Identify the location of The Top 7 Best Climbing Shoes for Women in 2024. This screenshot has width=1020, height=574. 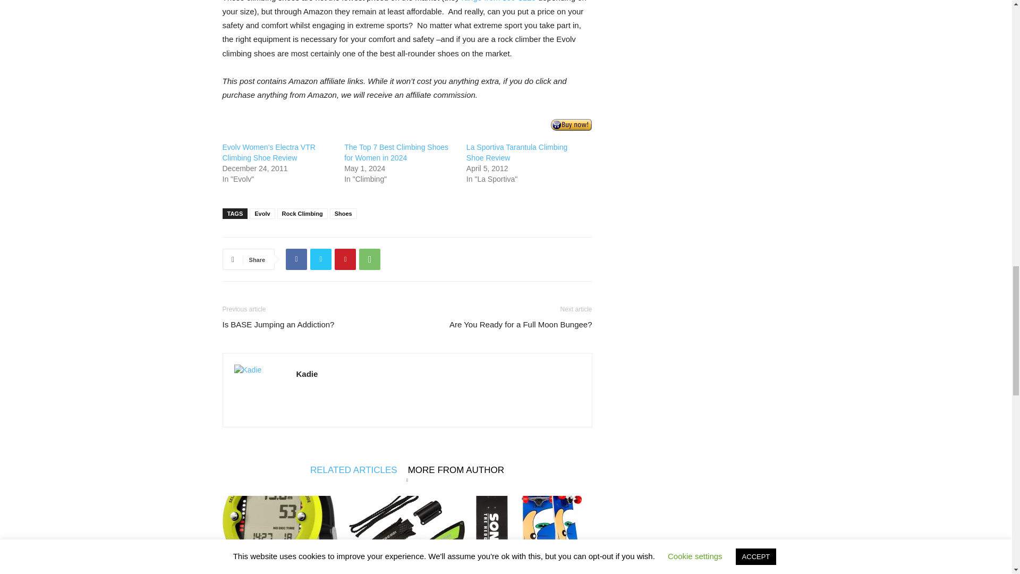
(396, 152).